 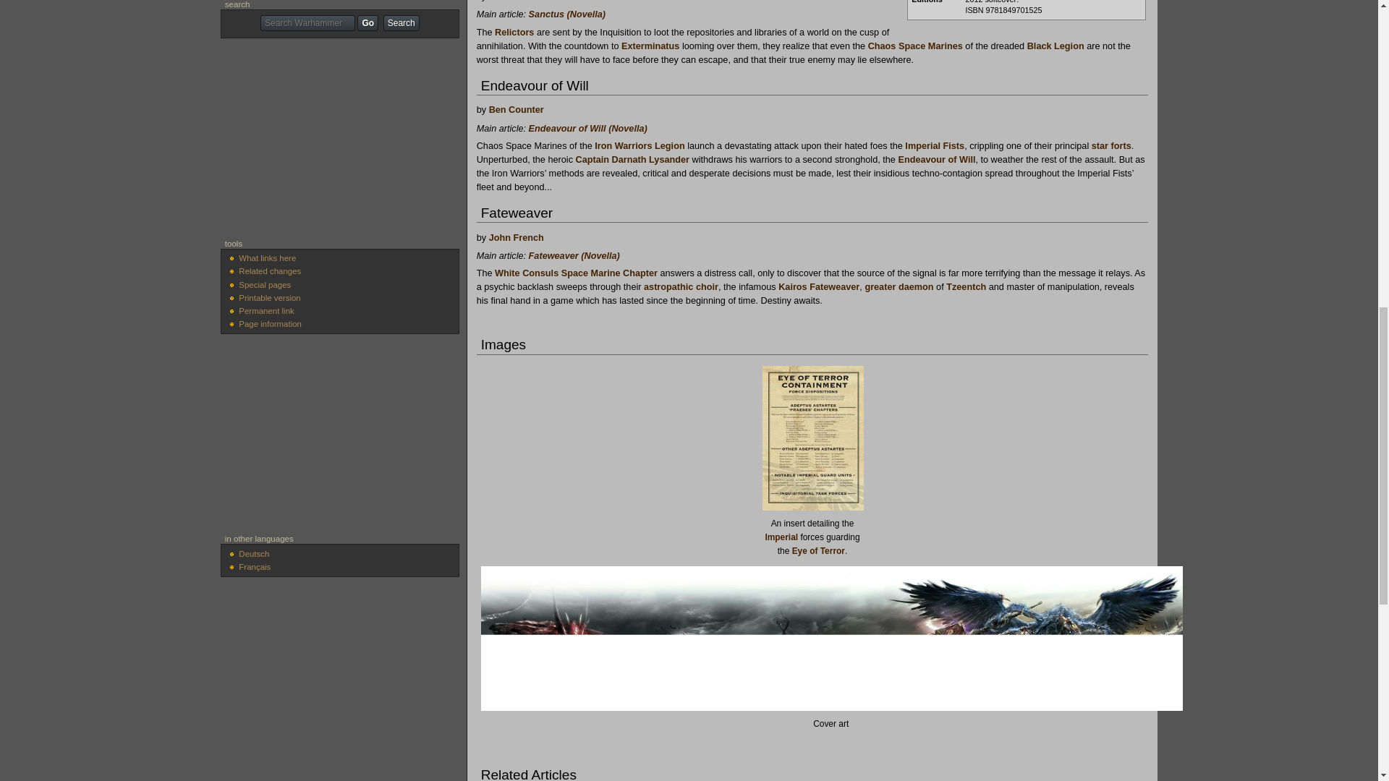 What do you see at coordinates (368, 23) in the screenshot?
I see `Go` at bounding box center [368, 23].